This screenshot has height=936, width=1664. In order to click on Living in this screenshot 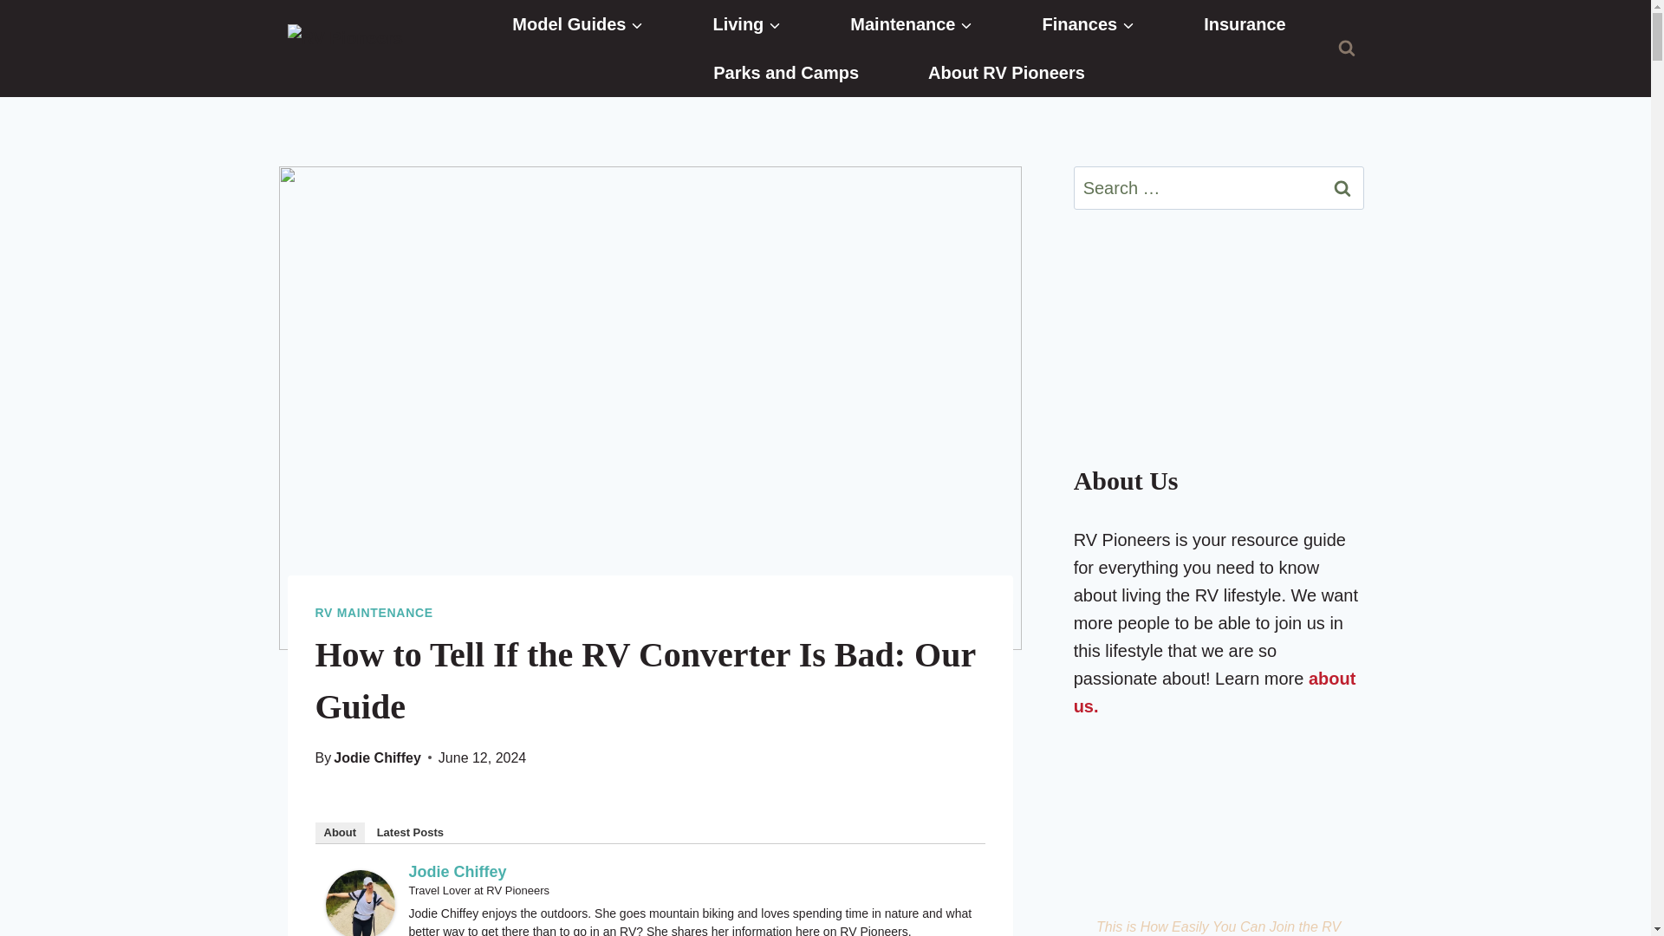, I will do `click(745, 24)`.